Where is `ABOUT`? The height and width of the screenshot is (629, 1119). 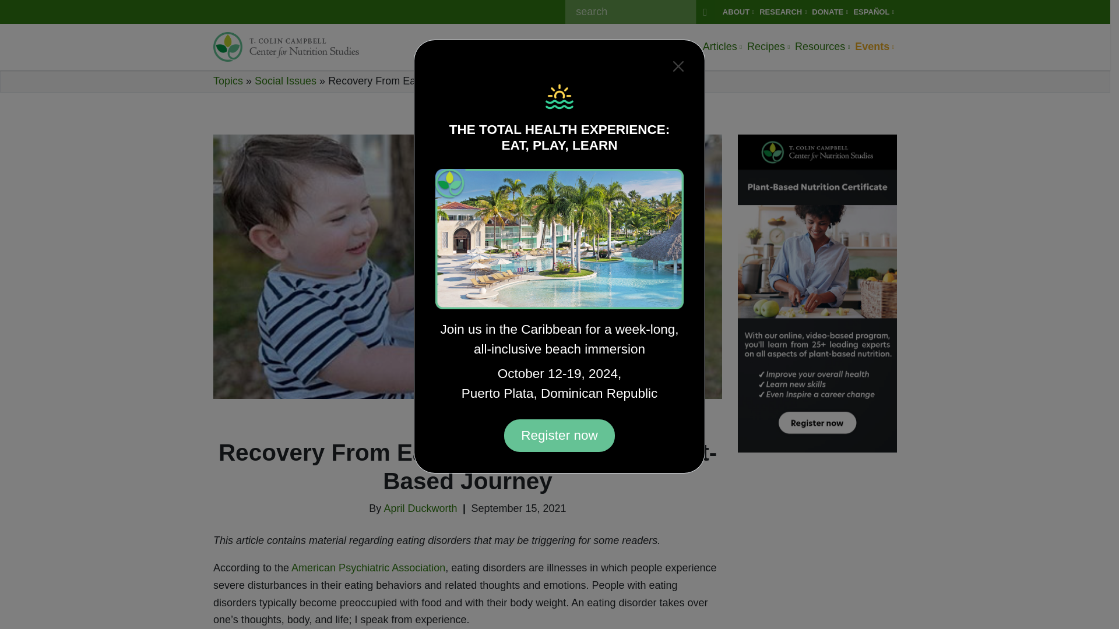 ABOUT is located at coordinates (738, 12).